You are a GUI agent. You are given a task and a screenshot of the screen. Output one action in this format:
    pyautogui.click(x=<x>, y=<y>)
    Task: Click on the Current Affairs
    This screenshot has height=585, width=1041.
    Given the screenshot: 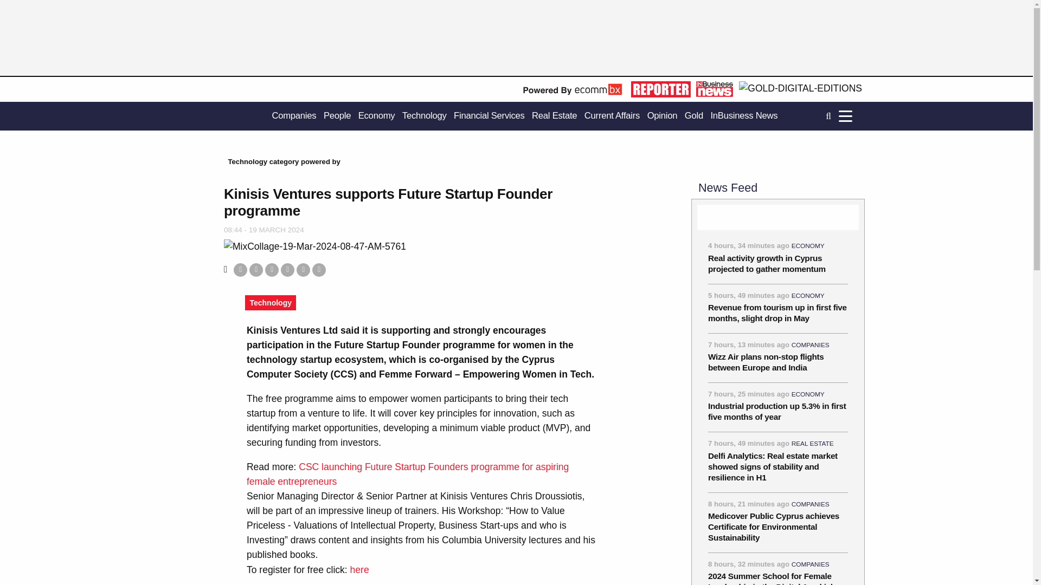 What is the action you would take?
    pyautogui.click(x=612, y=116)
    